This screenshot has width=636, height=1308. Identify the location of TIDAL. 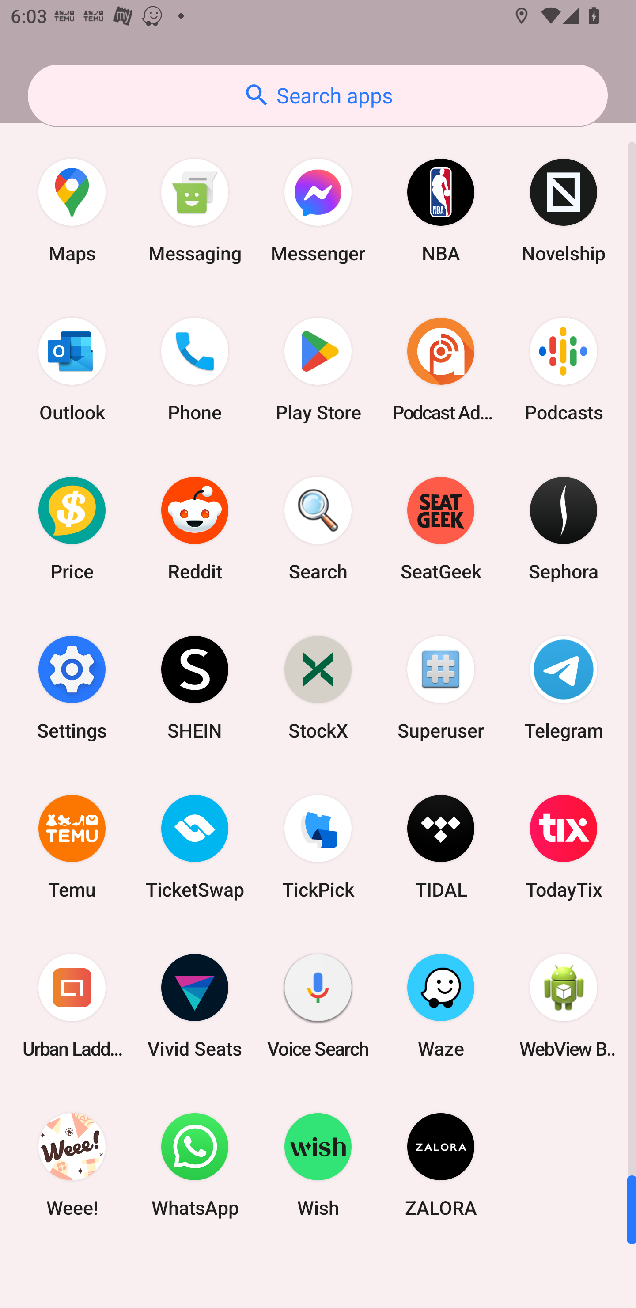
(441, 846).